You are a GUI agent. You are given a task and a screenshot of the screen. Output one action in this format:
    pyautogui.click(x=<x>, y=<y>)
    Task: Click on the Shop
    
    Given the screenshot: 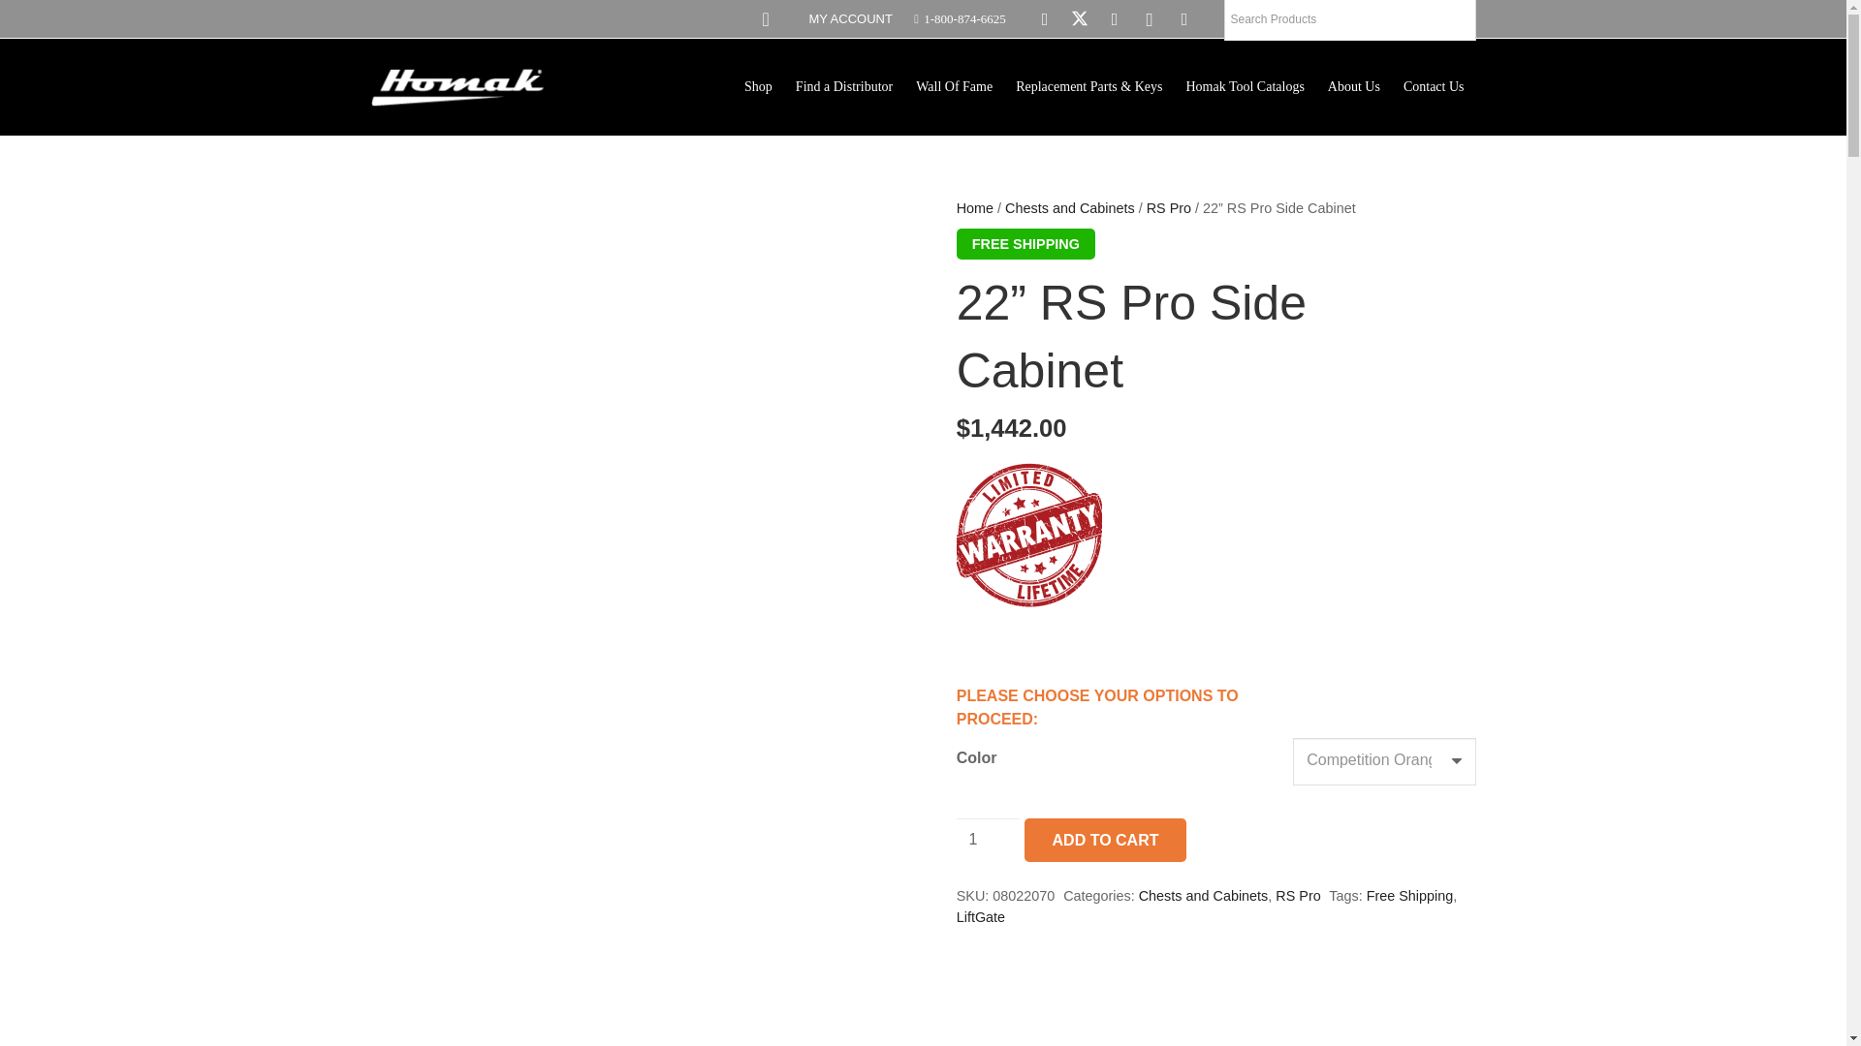 What is the action you would take?
    pyautogui.click(x=758, y=86)
    